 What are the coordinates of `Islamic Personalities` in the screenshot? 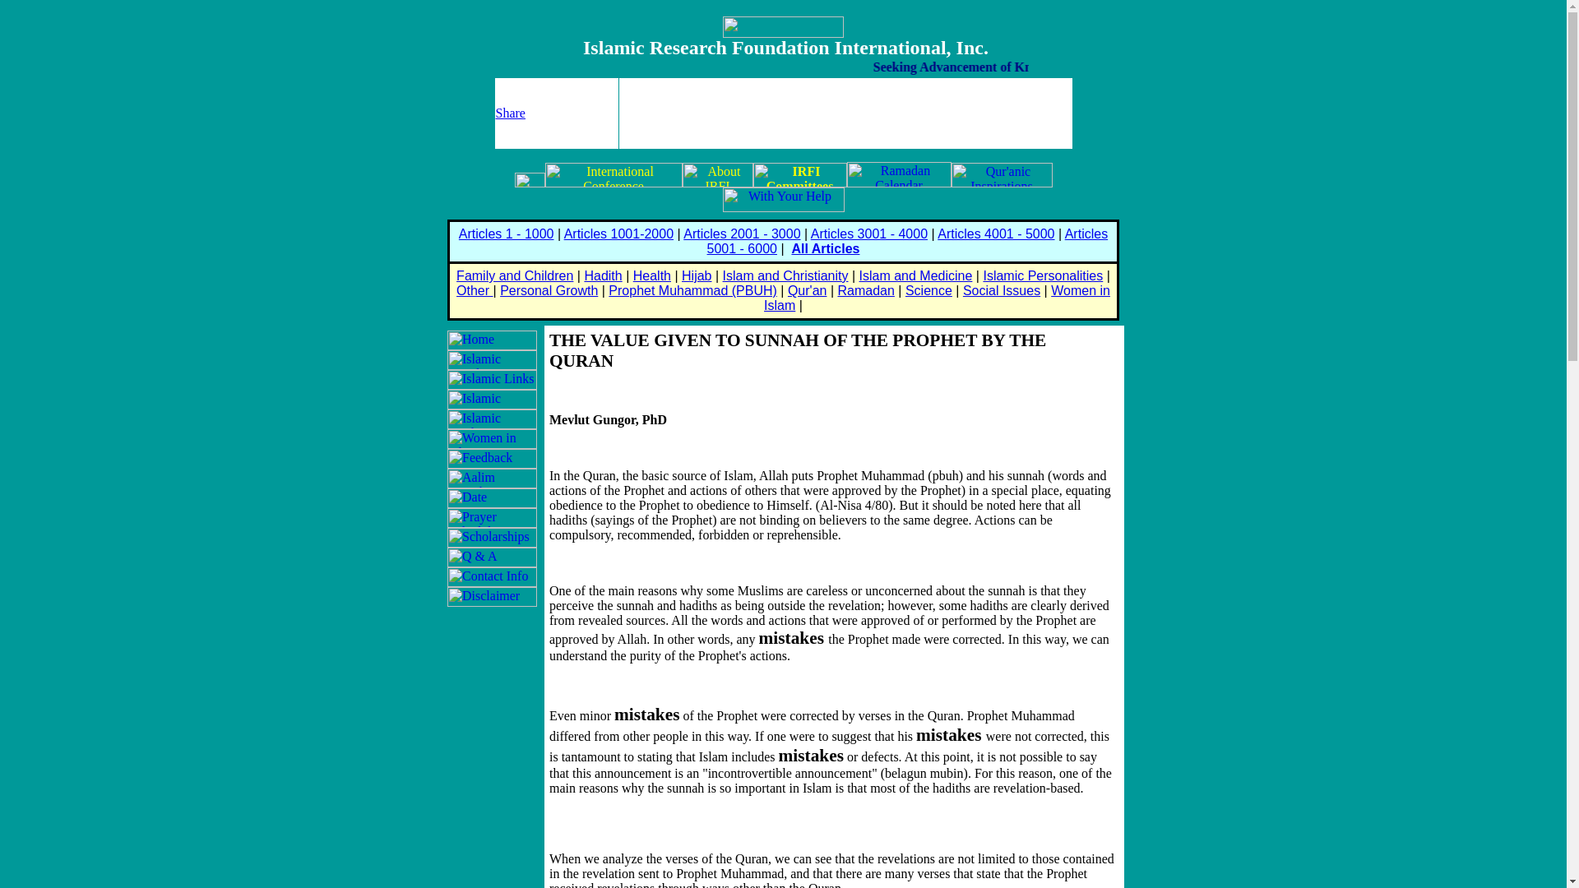 It's located at (1042, 276).